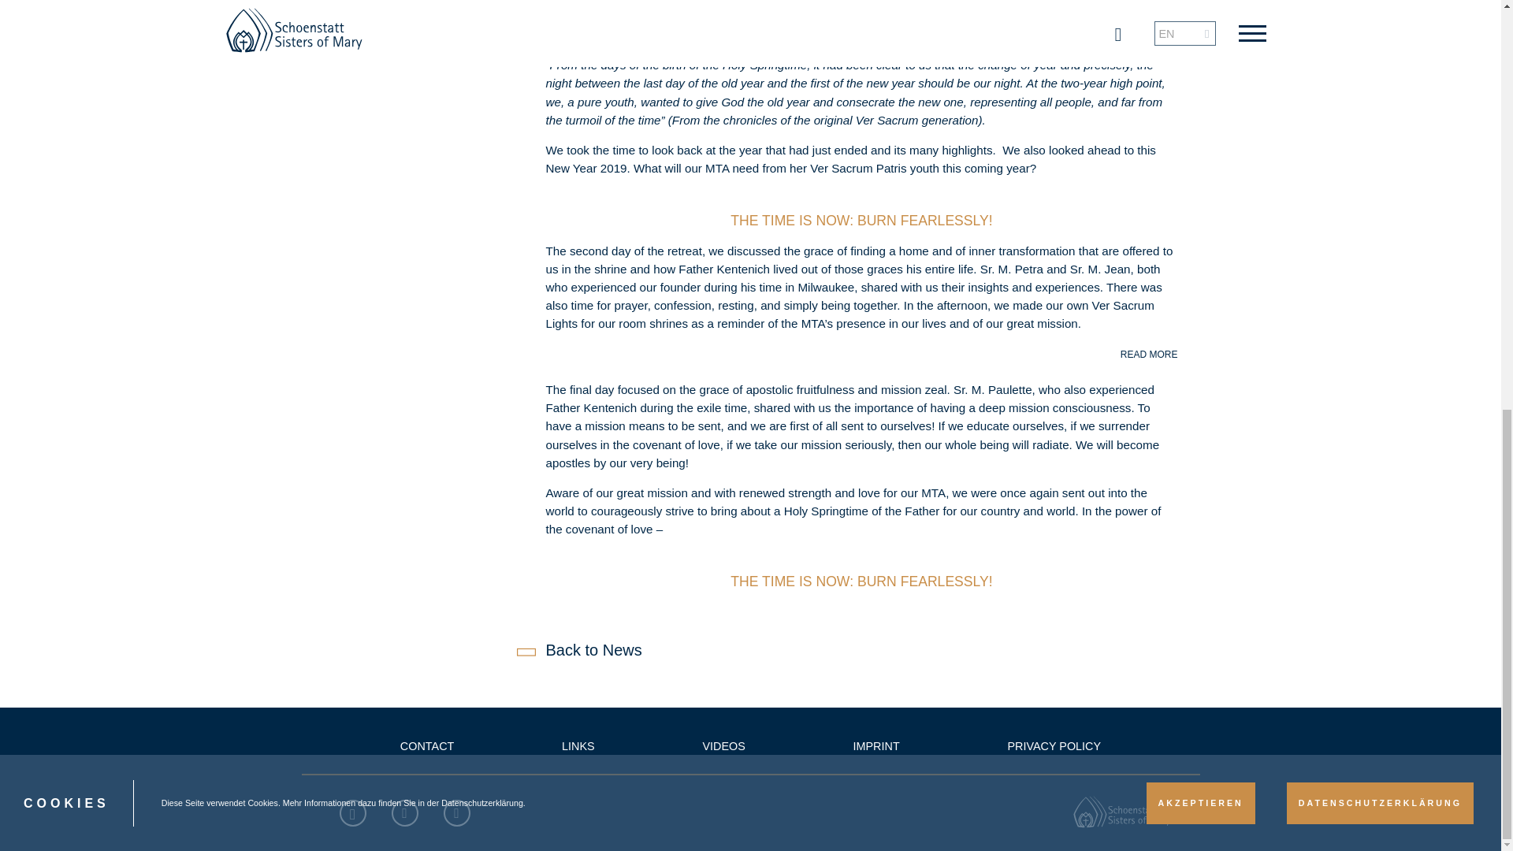 This screenshot has height=851, width=1513. I want to click on VIDEOS, so click(723, 745).